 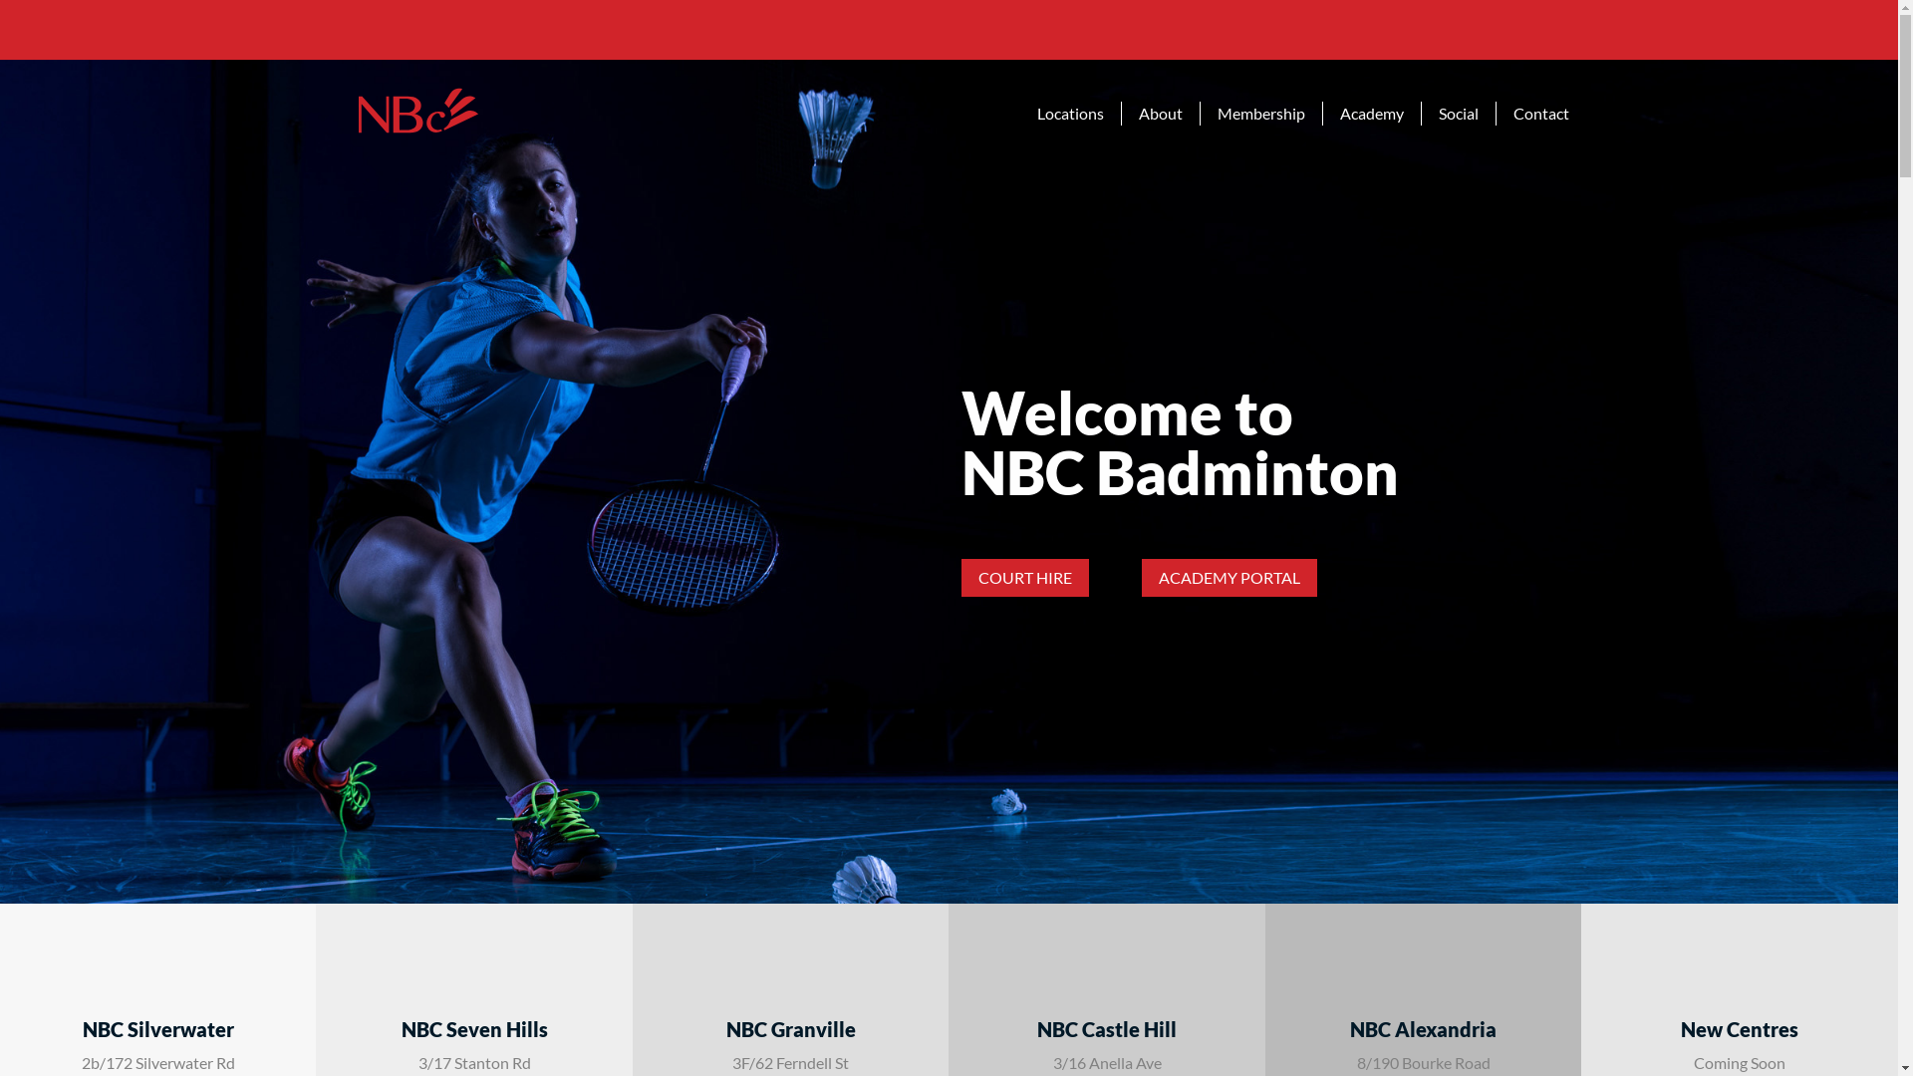 What do you see at coordinates (1532, 114) in the screenshot?
I see `Contact` at bounding box center [1532, 114].